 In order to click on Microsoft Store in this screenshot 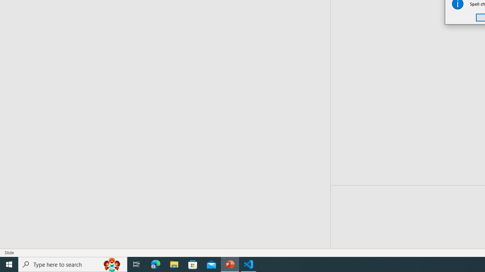, I will do `click(193, 264)`.